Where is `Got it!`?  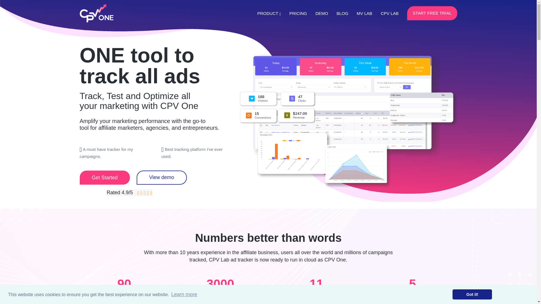 Got it! is located at coordinates (472, 294).